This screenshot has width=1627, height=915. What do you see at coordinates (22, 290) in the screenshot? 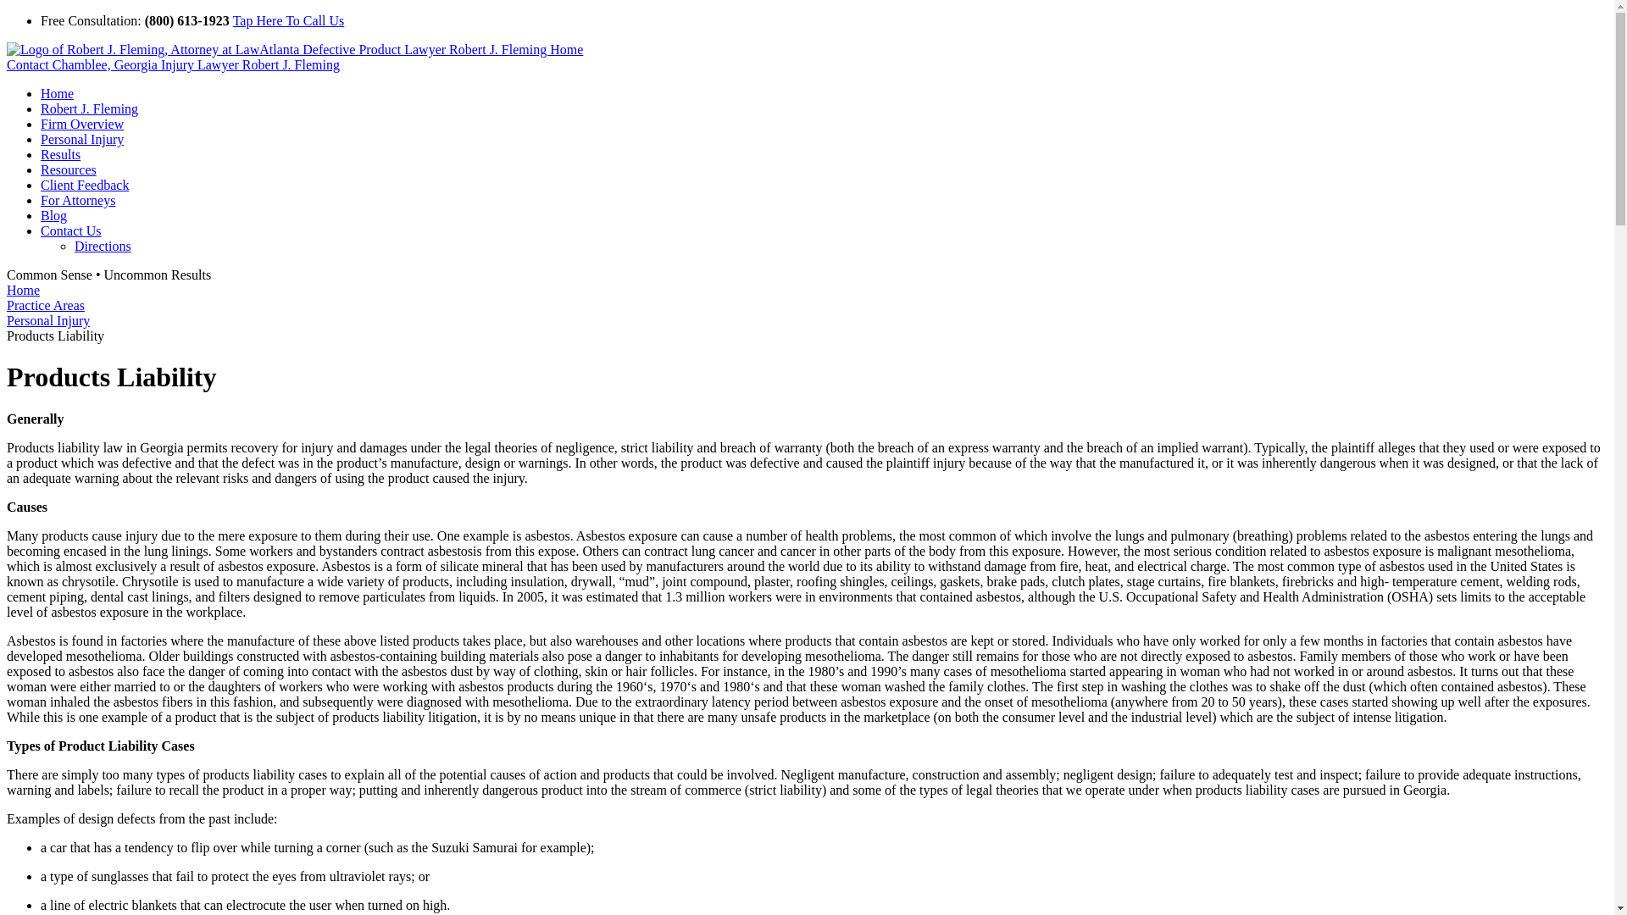
I see `Home` at bounding box center [22, 290].